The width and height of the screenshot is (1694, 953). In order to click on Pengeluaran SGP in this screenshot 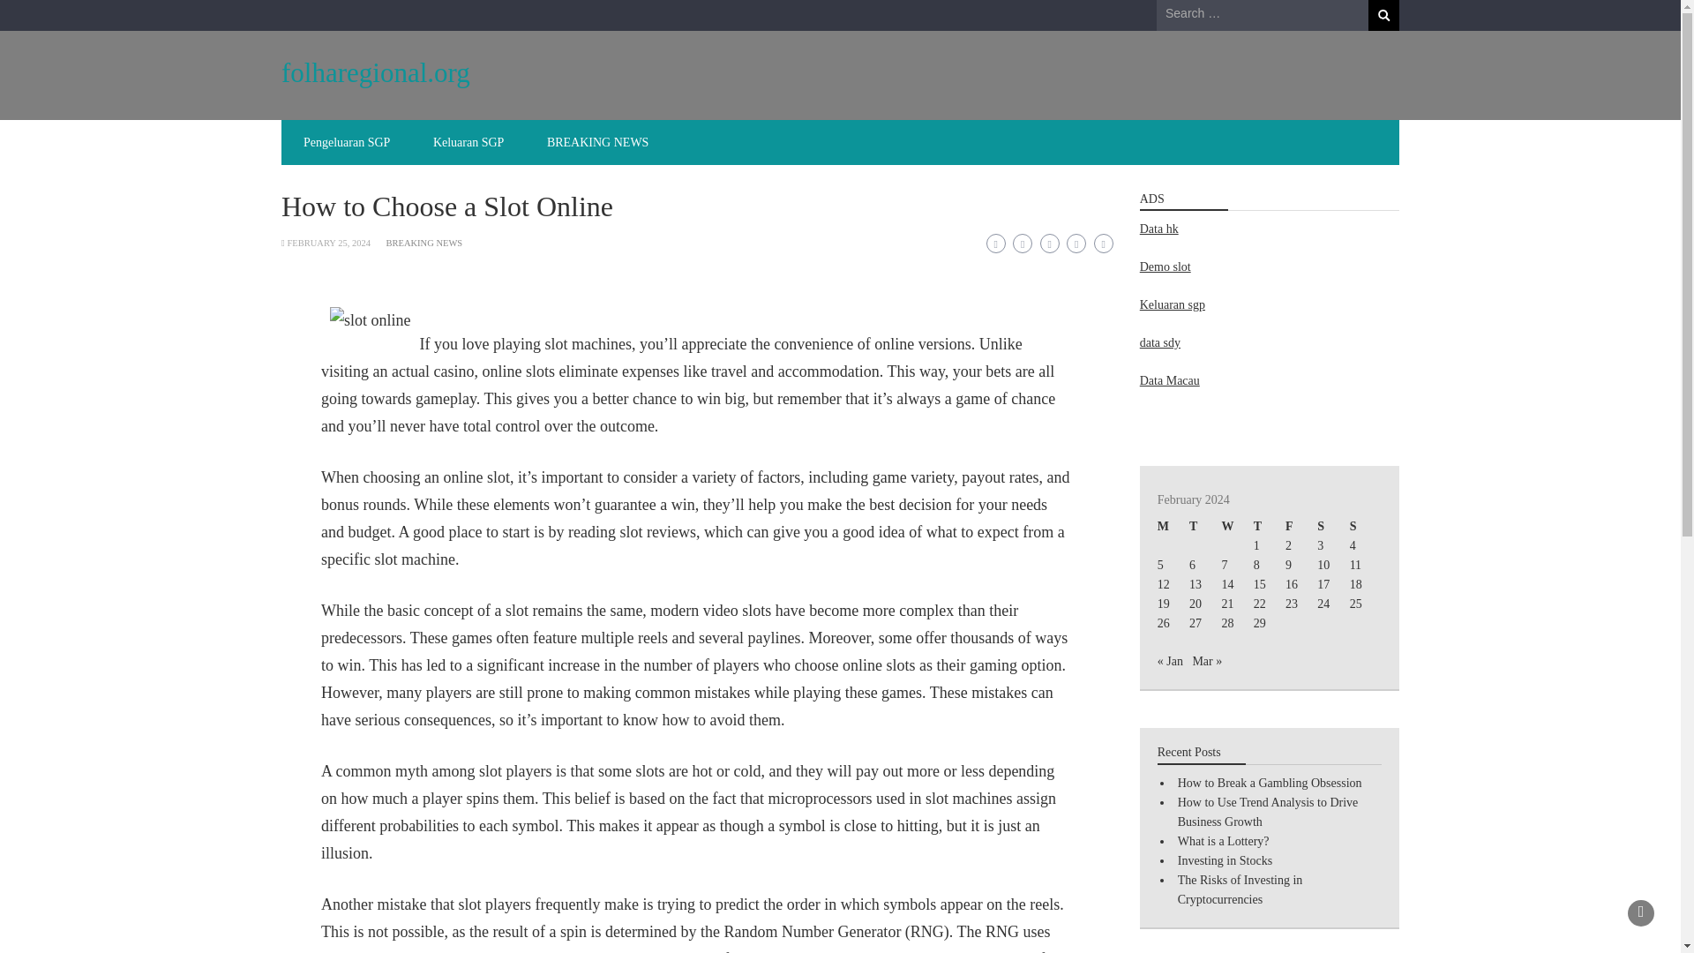, I will do `click(347, 142)`.